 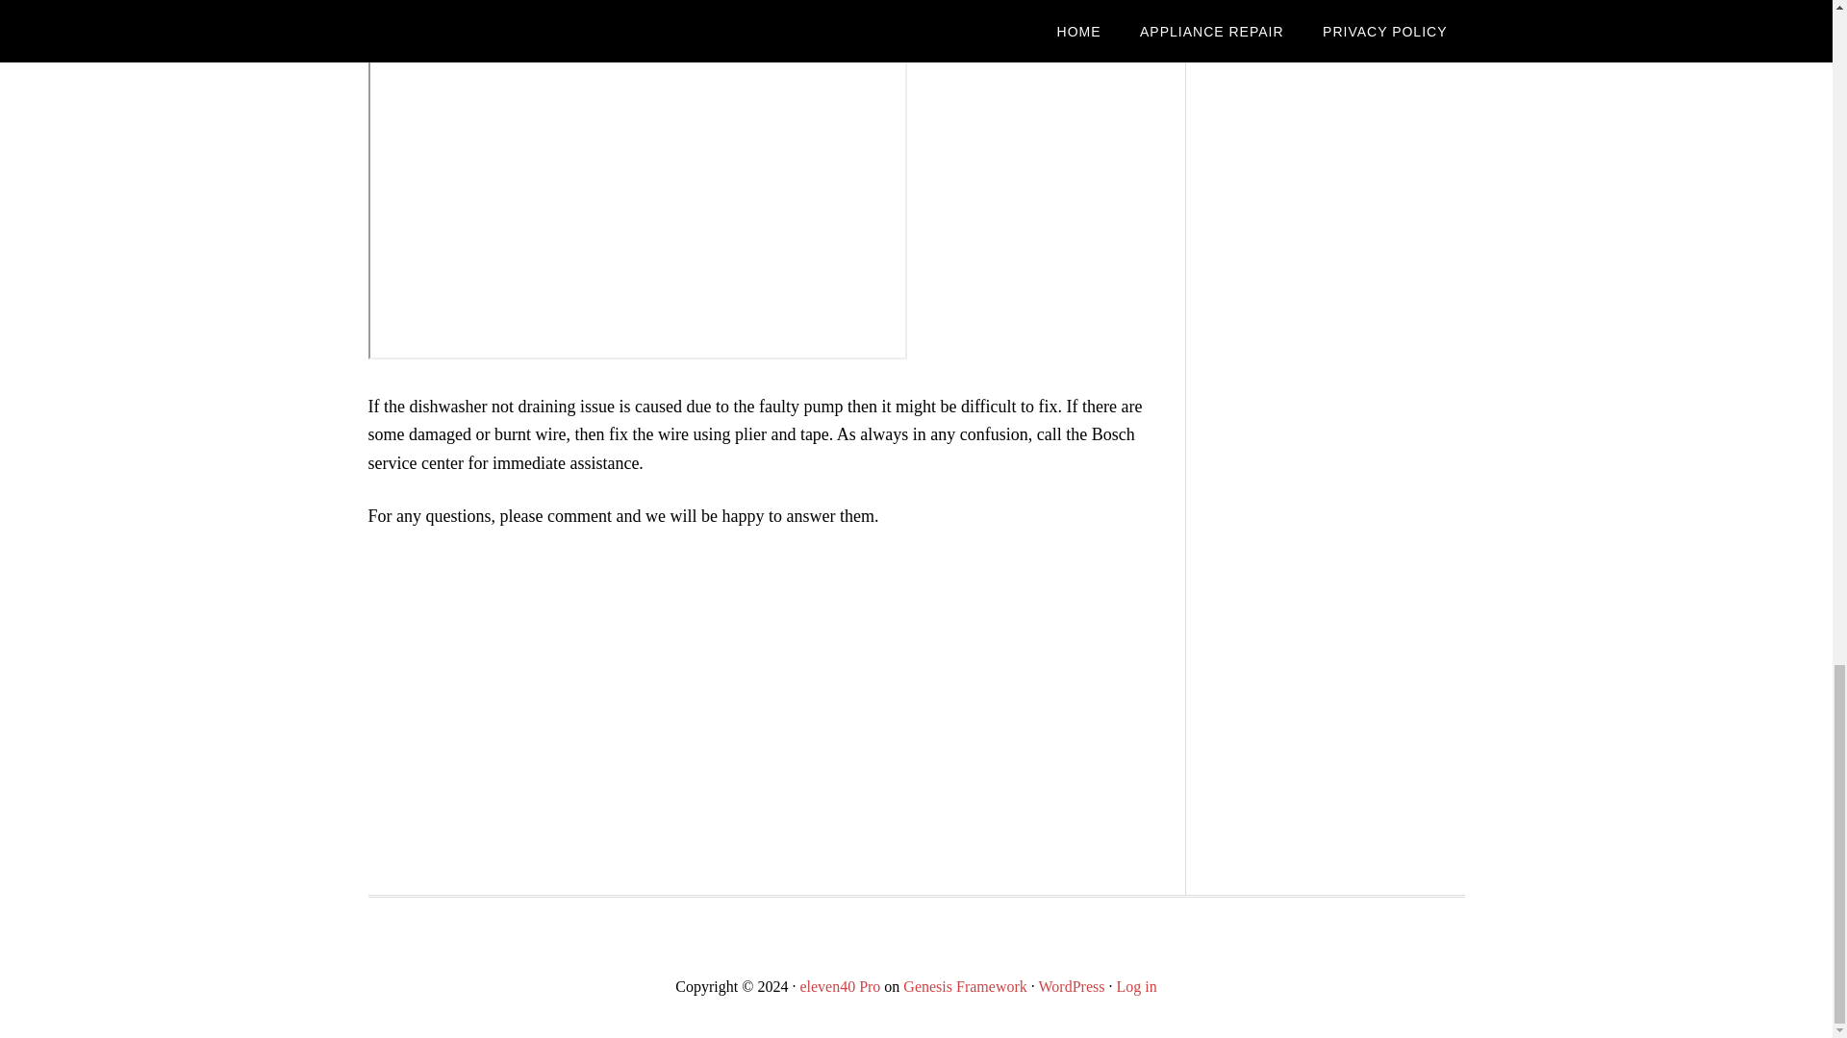 I want to click on Log in, so click(x=1135, y=986).